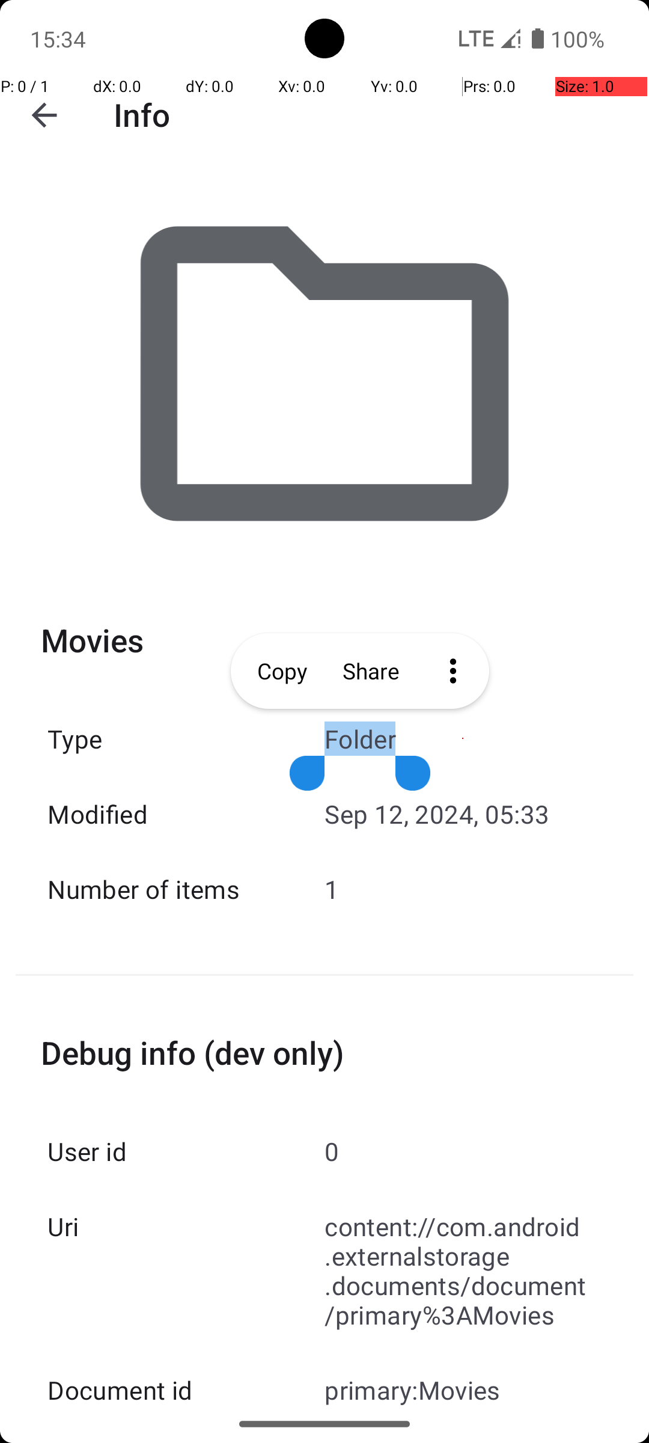  What do you see at coordinates (186, 1435) in the screenshot?
I see `Raw mimetype` at bounding box center [186, 1435].